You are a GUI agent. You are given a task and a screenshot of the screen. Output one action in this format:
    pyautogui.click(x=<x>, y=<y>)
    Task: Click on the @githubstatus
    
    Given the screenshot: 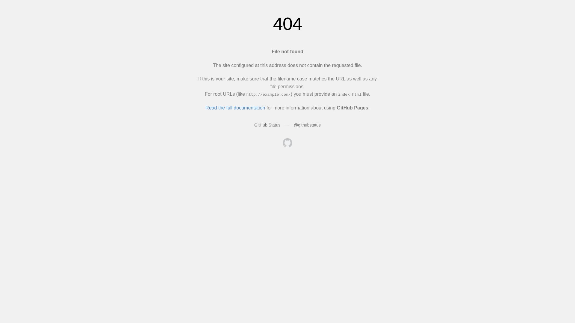 What is the action you would take?
    pyautogui.click(x=307, y=125)
    